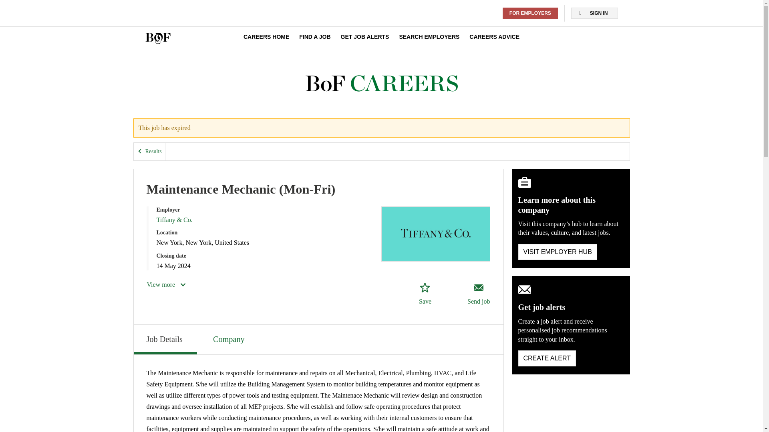  What do you see at coordinates (149, 151) in the screenshot?
I see `Results` at bounding box center [149, 151].